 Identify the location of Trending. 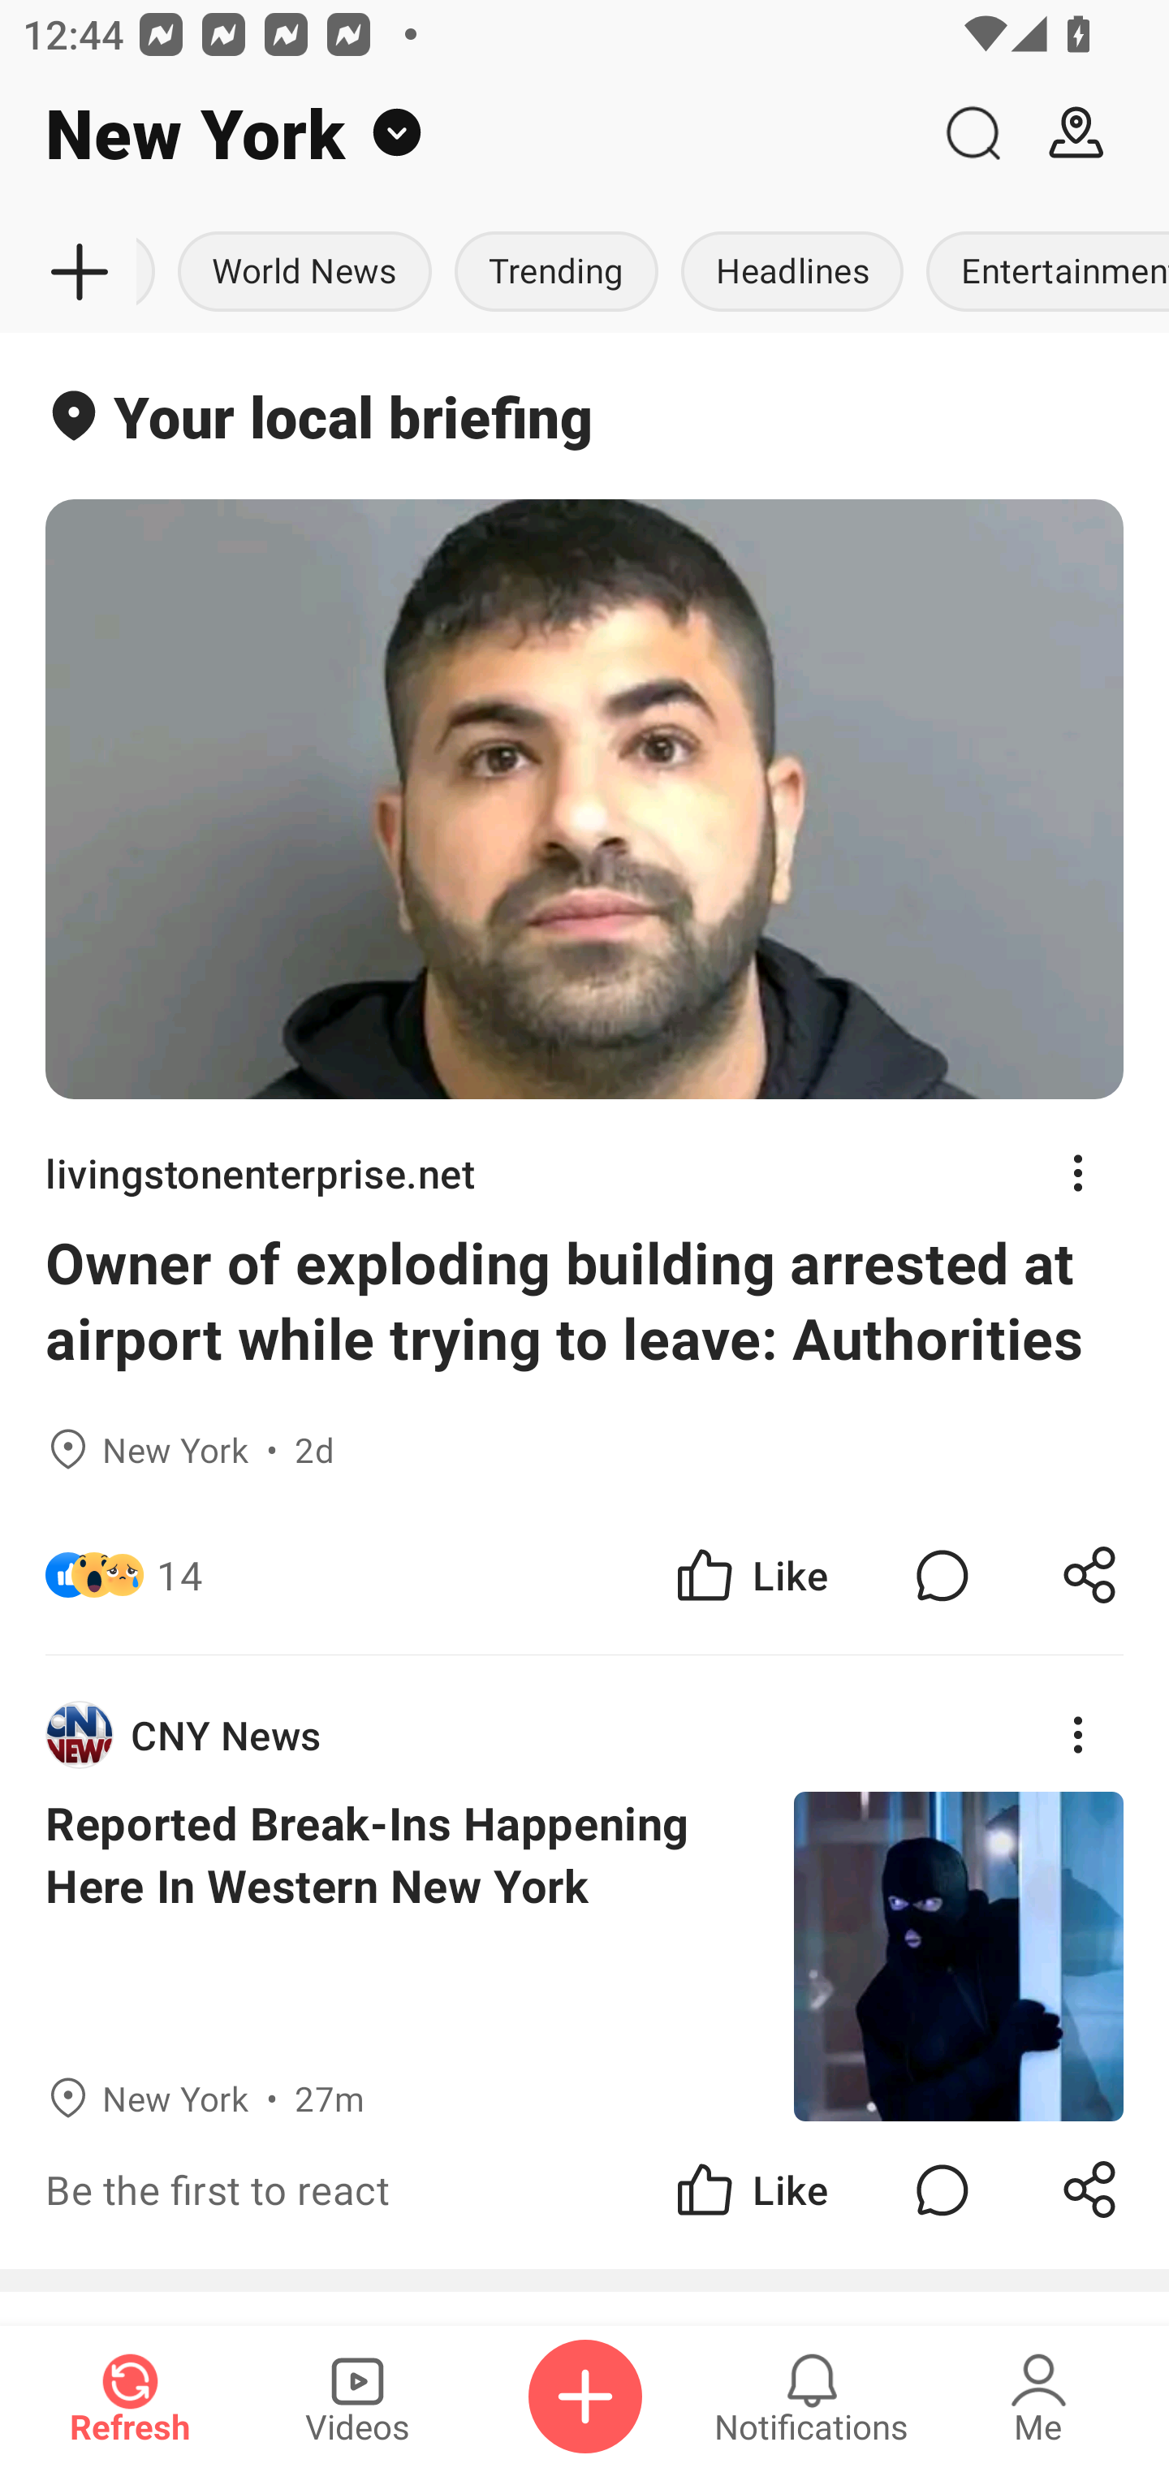
(556, 273).